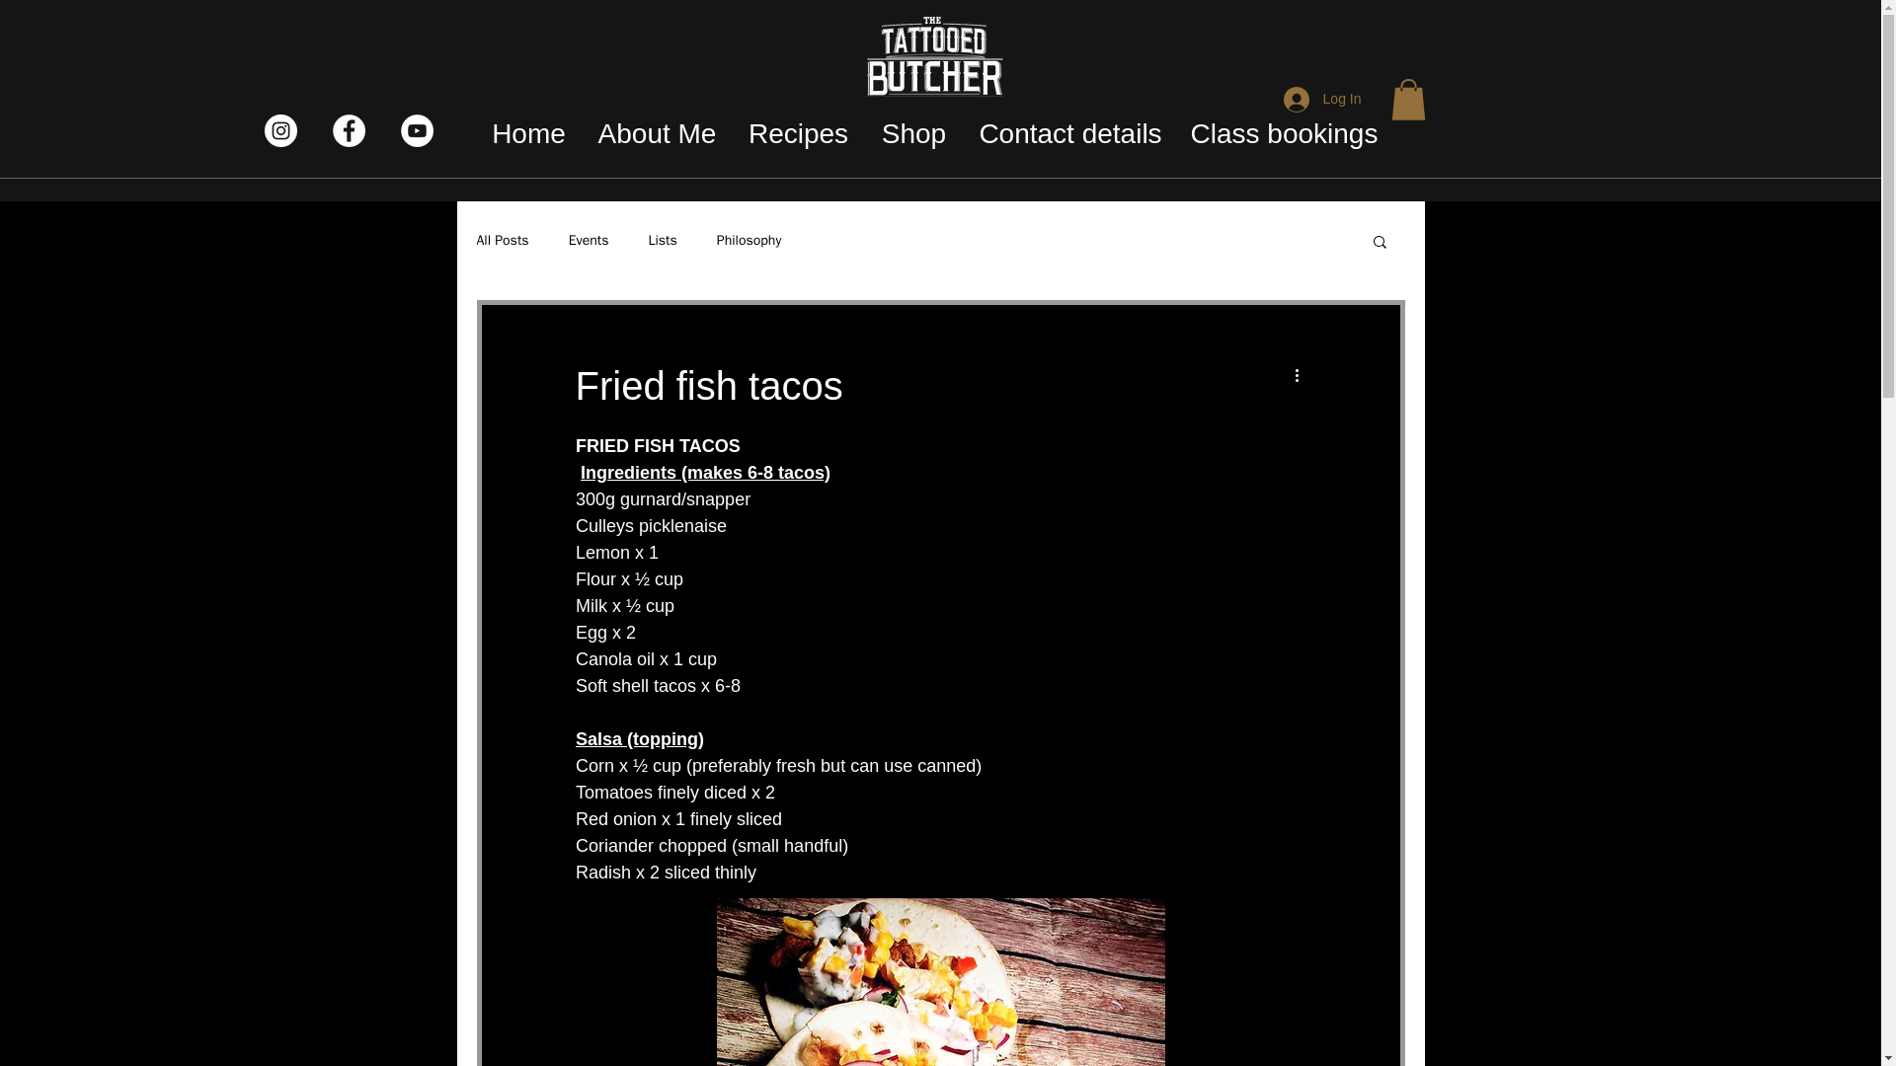  What do you see at coordinates (1323, 99) in the screenshot?
I see `Log In` at bounding box center [1323, 99].